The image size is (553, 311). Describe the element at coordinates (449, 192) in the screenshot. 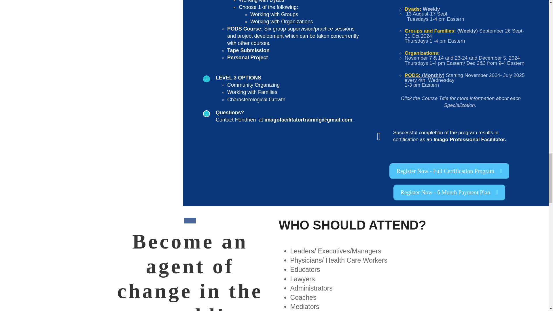

I see `Register Now - 6 Month Payment Plan` at that location.